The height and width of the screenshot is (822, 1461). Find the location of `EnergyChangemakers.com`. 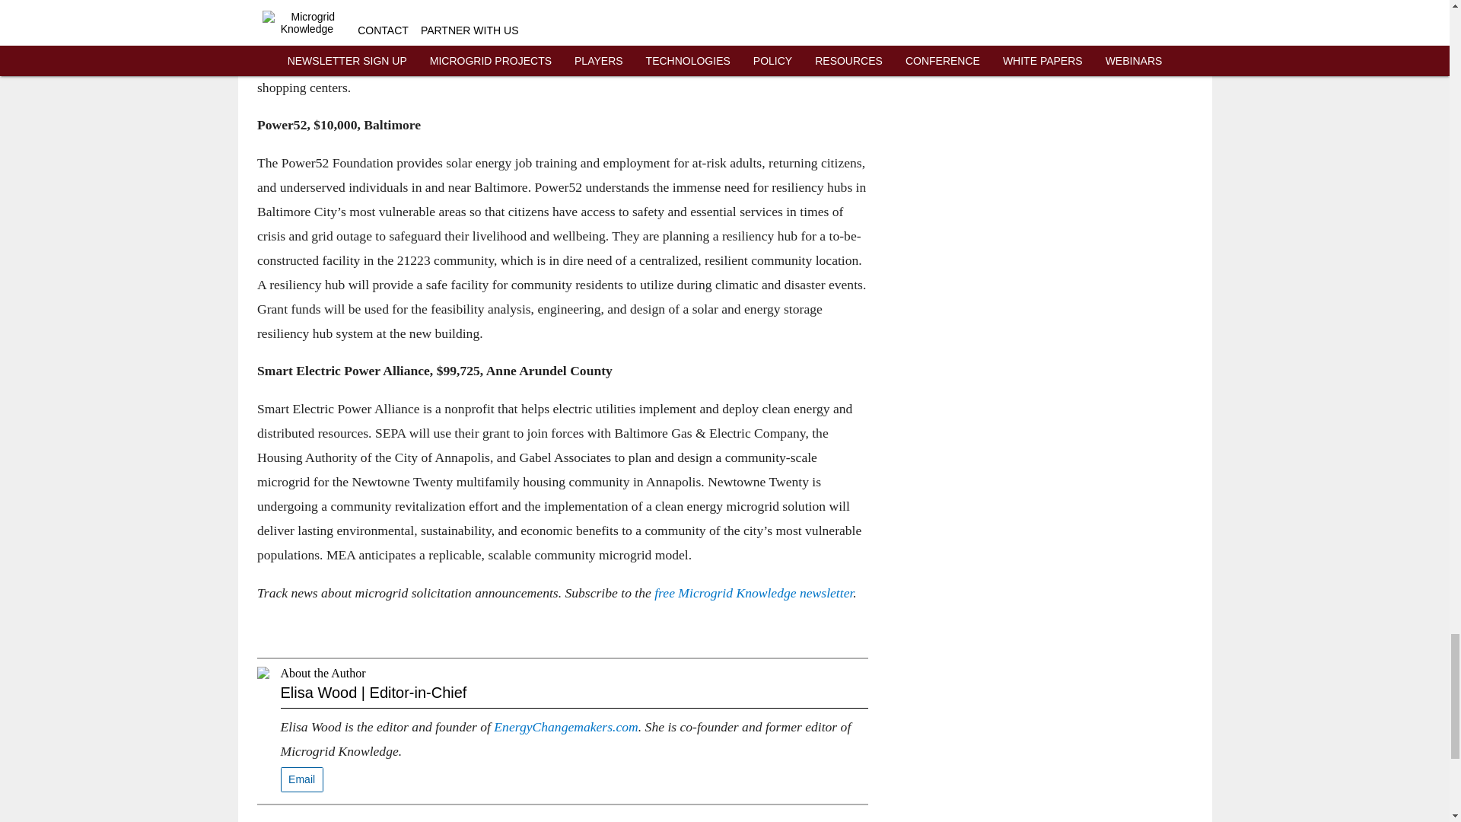

EnergyChangemakers.com is located at coordinates (565, 727).